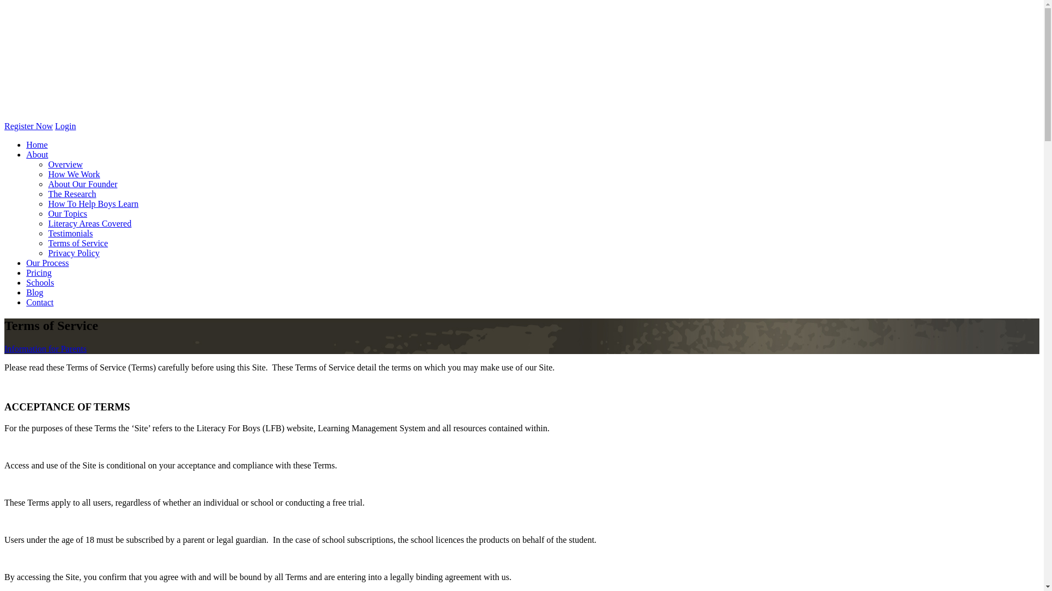 This screenshot has width=1052, height=591. I want to click on How To Help Boys Learn, so click(93, 204).